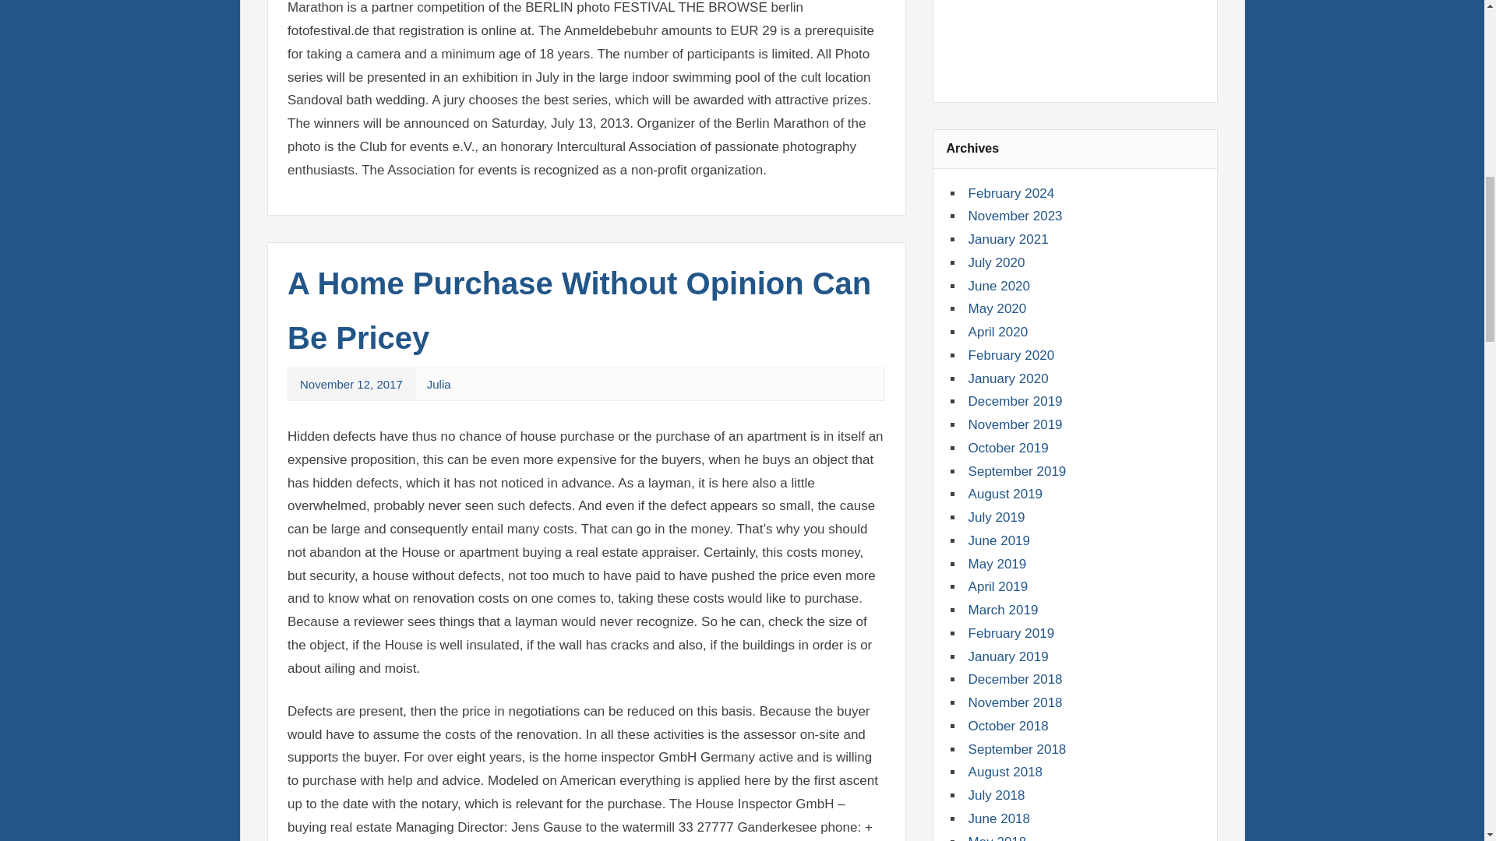 The image size is (1496, 841). I want to click on November 12, 2017, so click(351, 384).